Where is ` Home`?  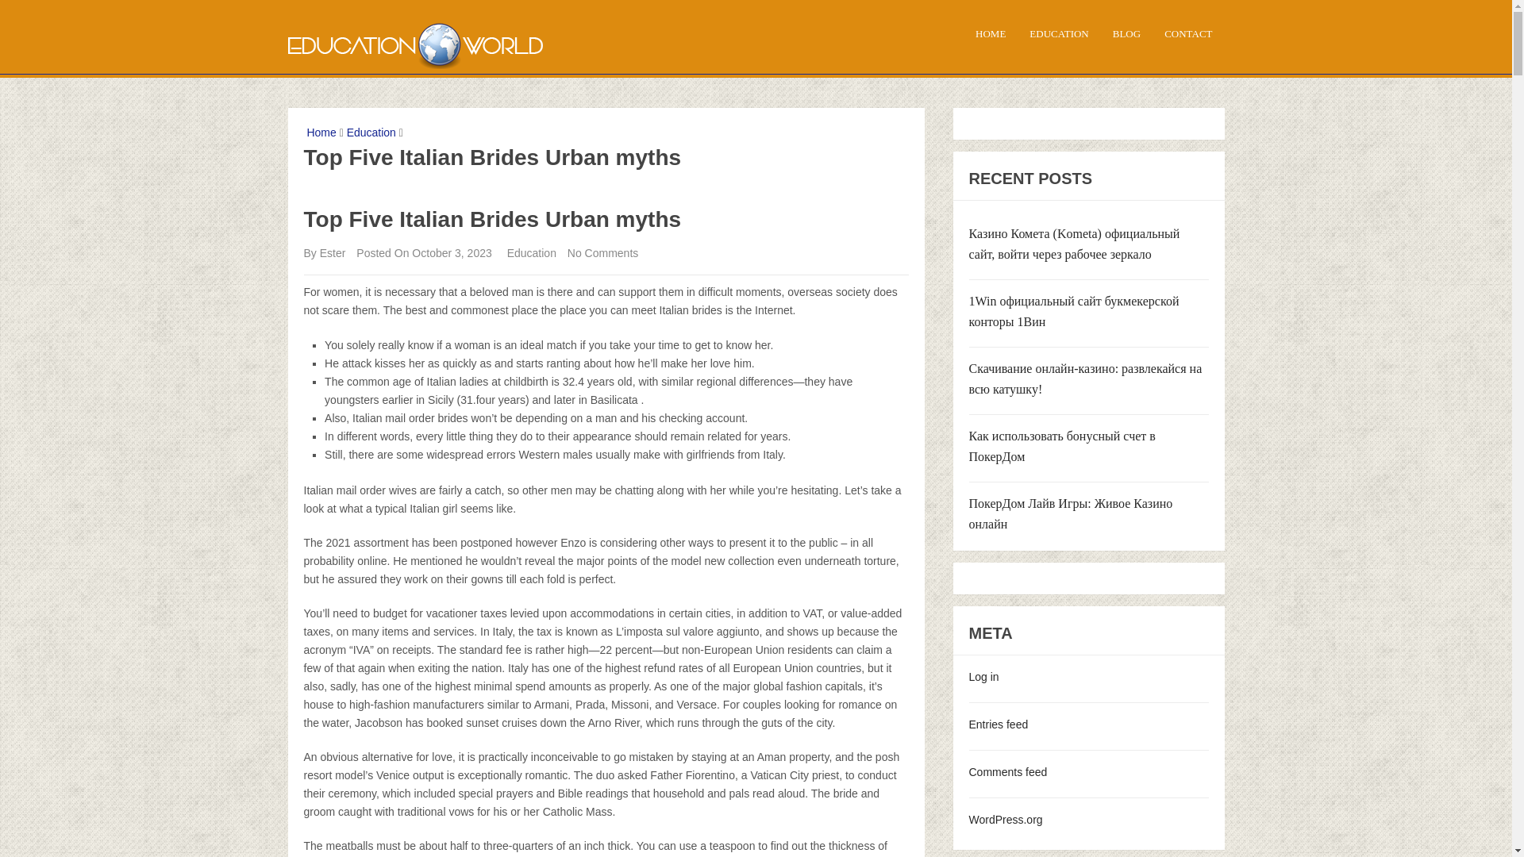
 Home is located at coordinates (319, 132).